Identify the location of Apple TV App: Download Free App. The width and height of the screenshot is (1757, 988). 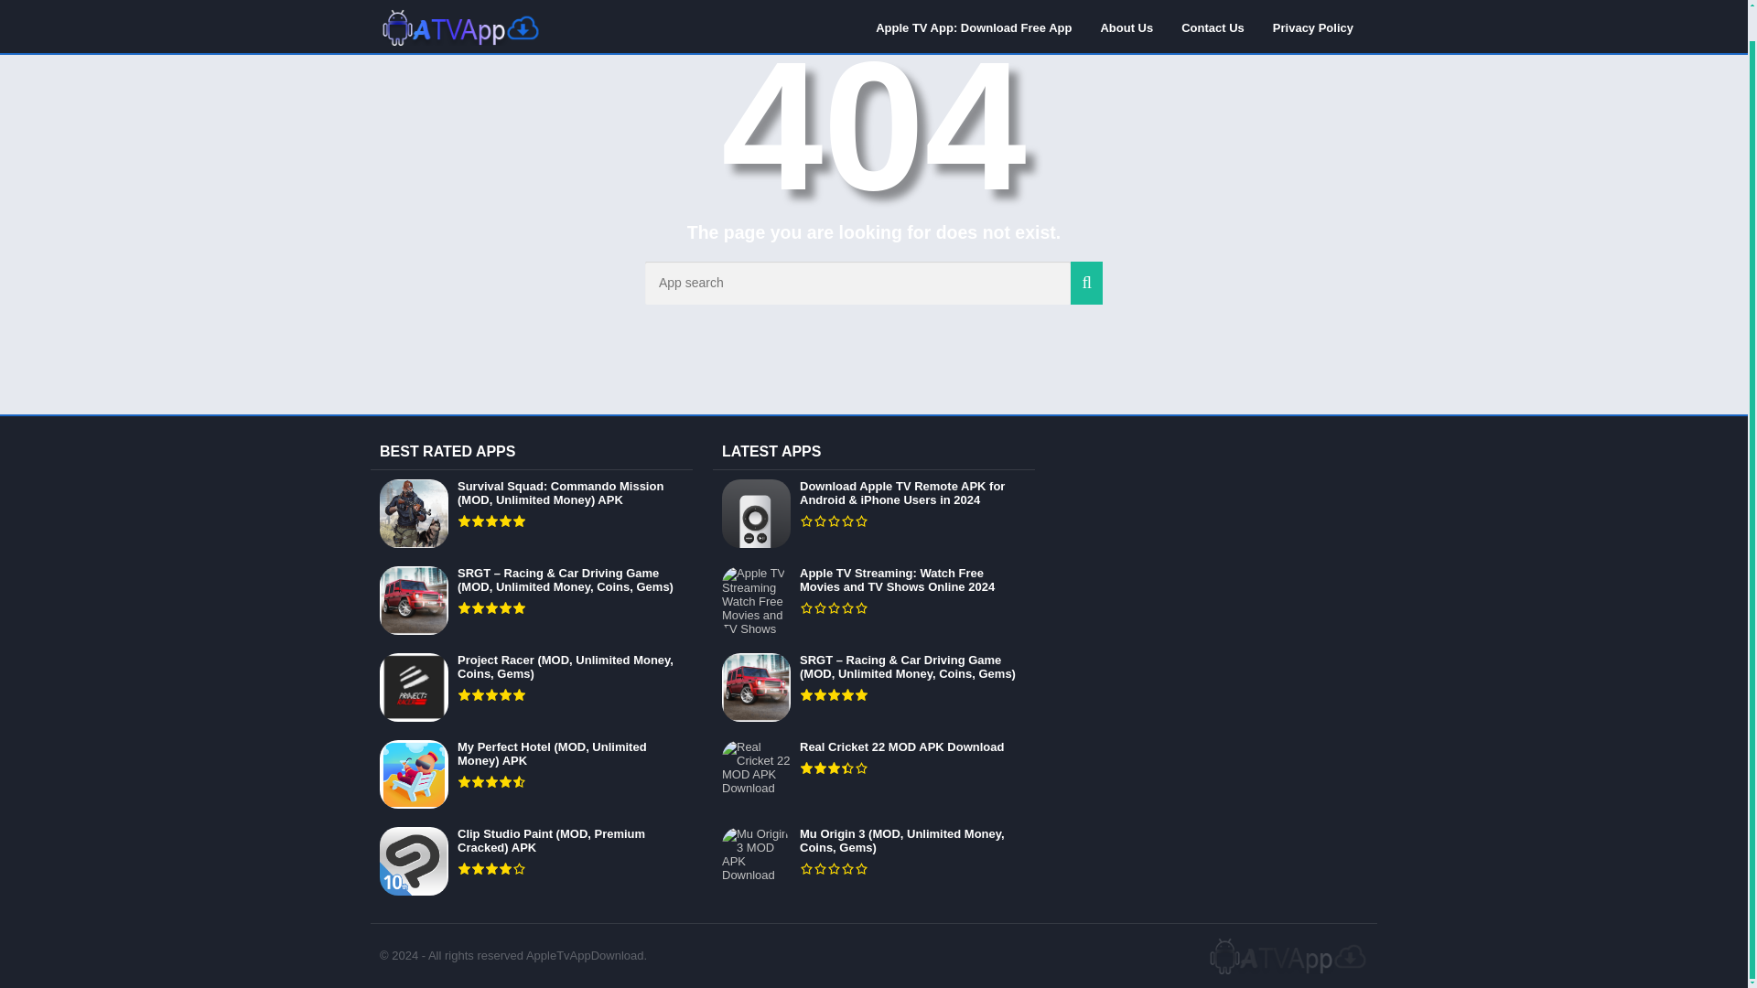
(974, 4).